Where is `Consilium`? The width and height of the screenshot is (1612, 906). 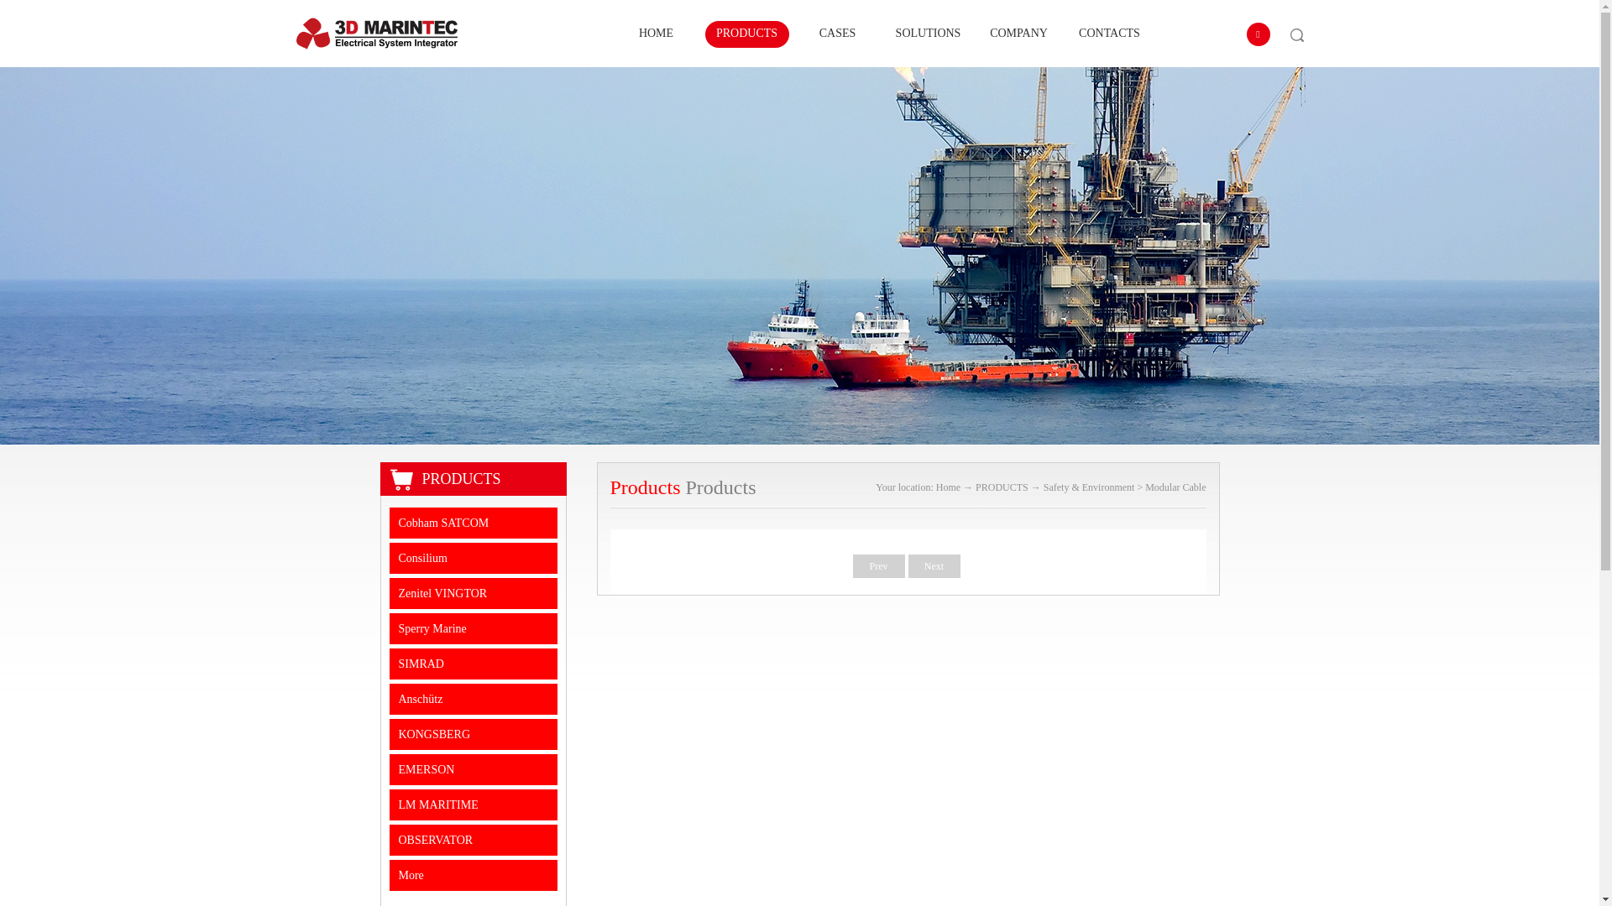 Consilium is located at coordinates (474, 559).